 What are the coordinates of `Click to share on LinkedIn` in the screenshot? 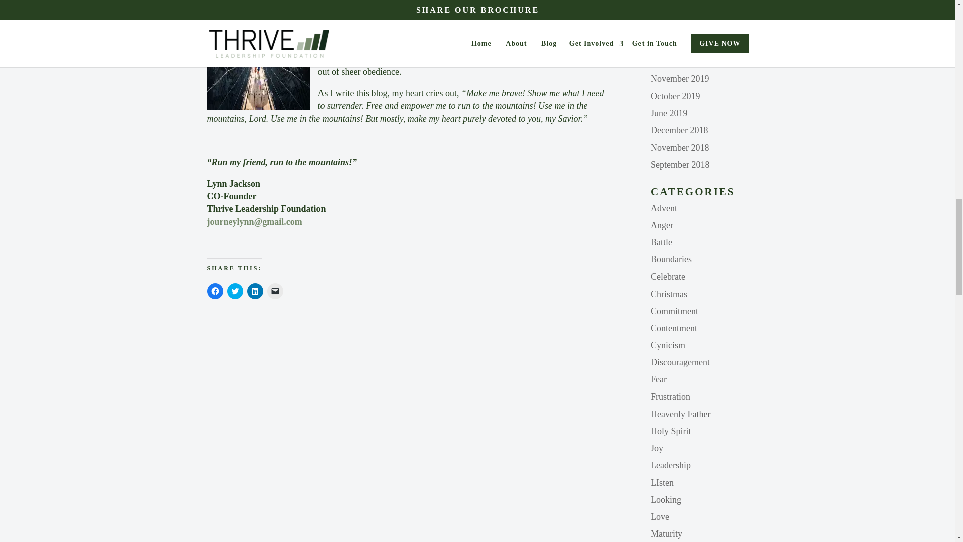 It's located at (255, 291).